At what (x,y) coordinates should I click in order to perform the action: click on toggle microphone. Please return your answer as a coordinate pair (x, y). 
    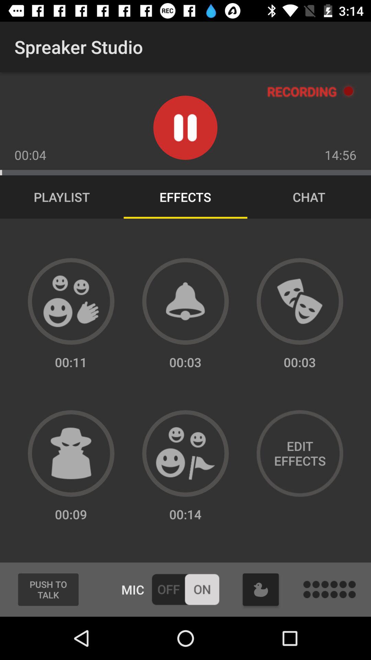
    Looking at the image, I should click on (185, 589).